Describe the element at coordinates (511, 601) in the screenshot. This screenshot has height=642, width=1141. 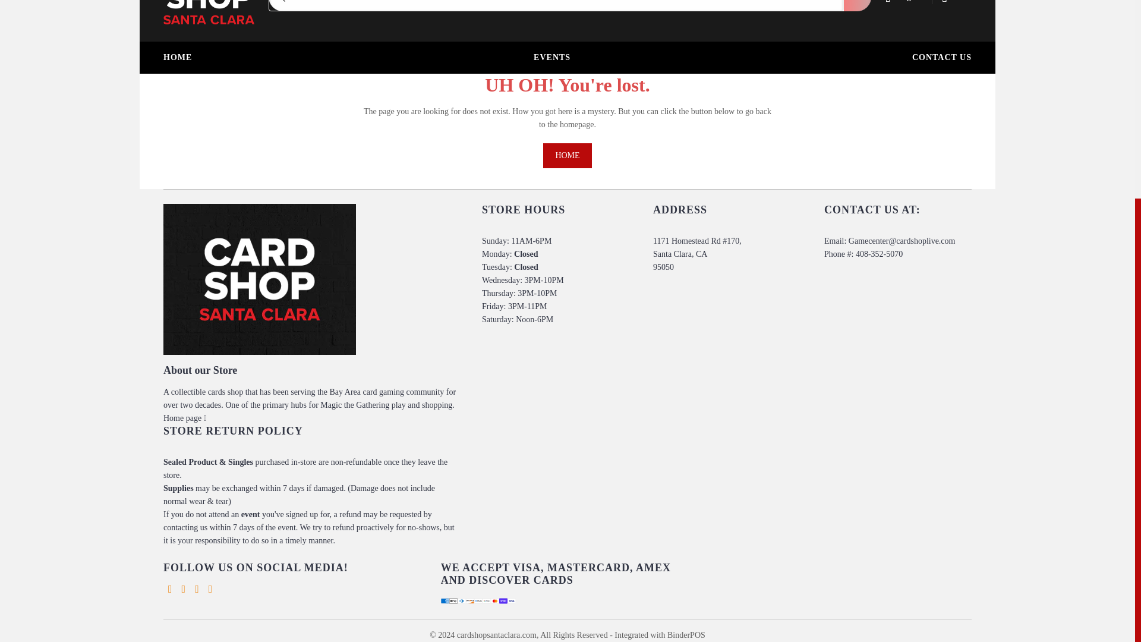
I see `Visa` at that location.